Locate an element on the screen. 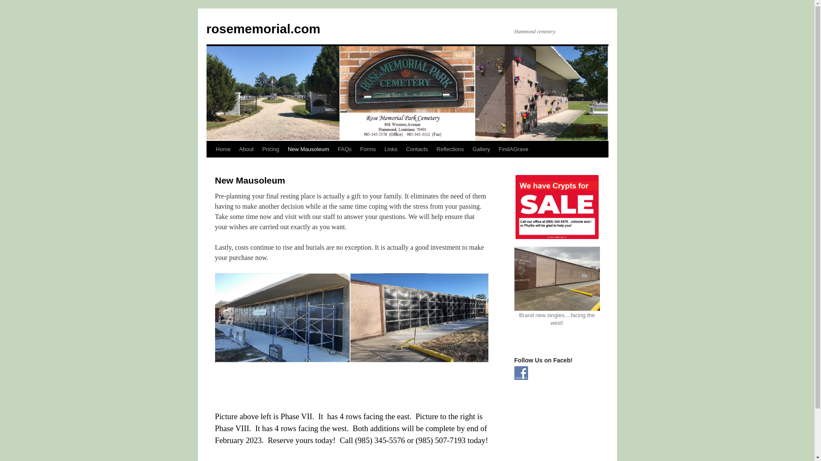 Image resolution: width=821 pixels, height=461 pixels. Follow Us on Facebook is located at coordinates (521, 373).